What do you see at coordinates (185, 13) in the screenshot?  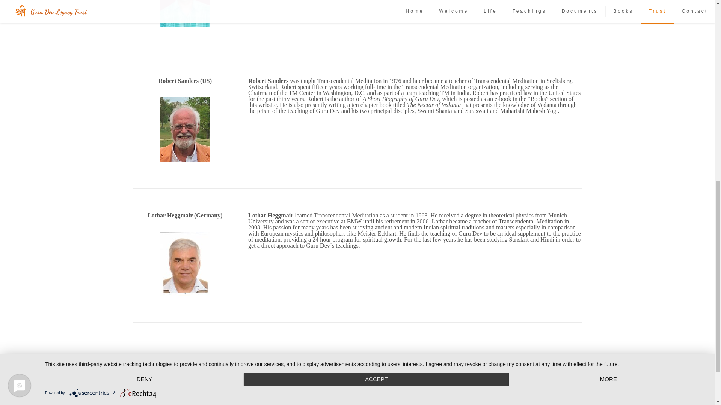 I see `SANJAY SHRIVASTAVA` at bounding box center [185, 13].